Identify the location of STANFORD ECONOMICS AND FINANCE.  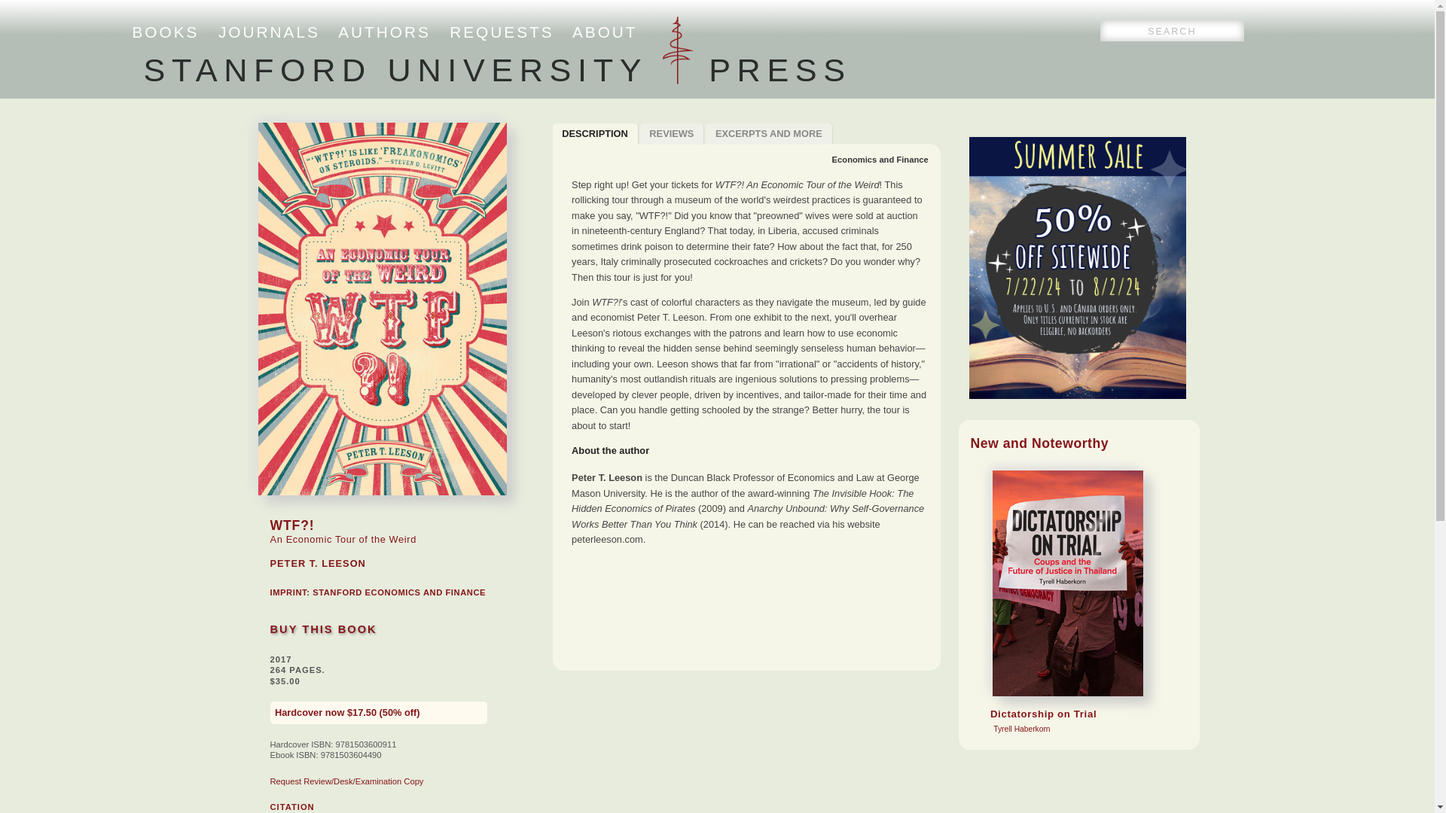
(497, 69).